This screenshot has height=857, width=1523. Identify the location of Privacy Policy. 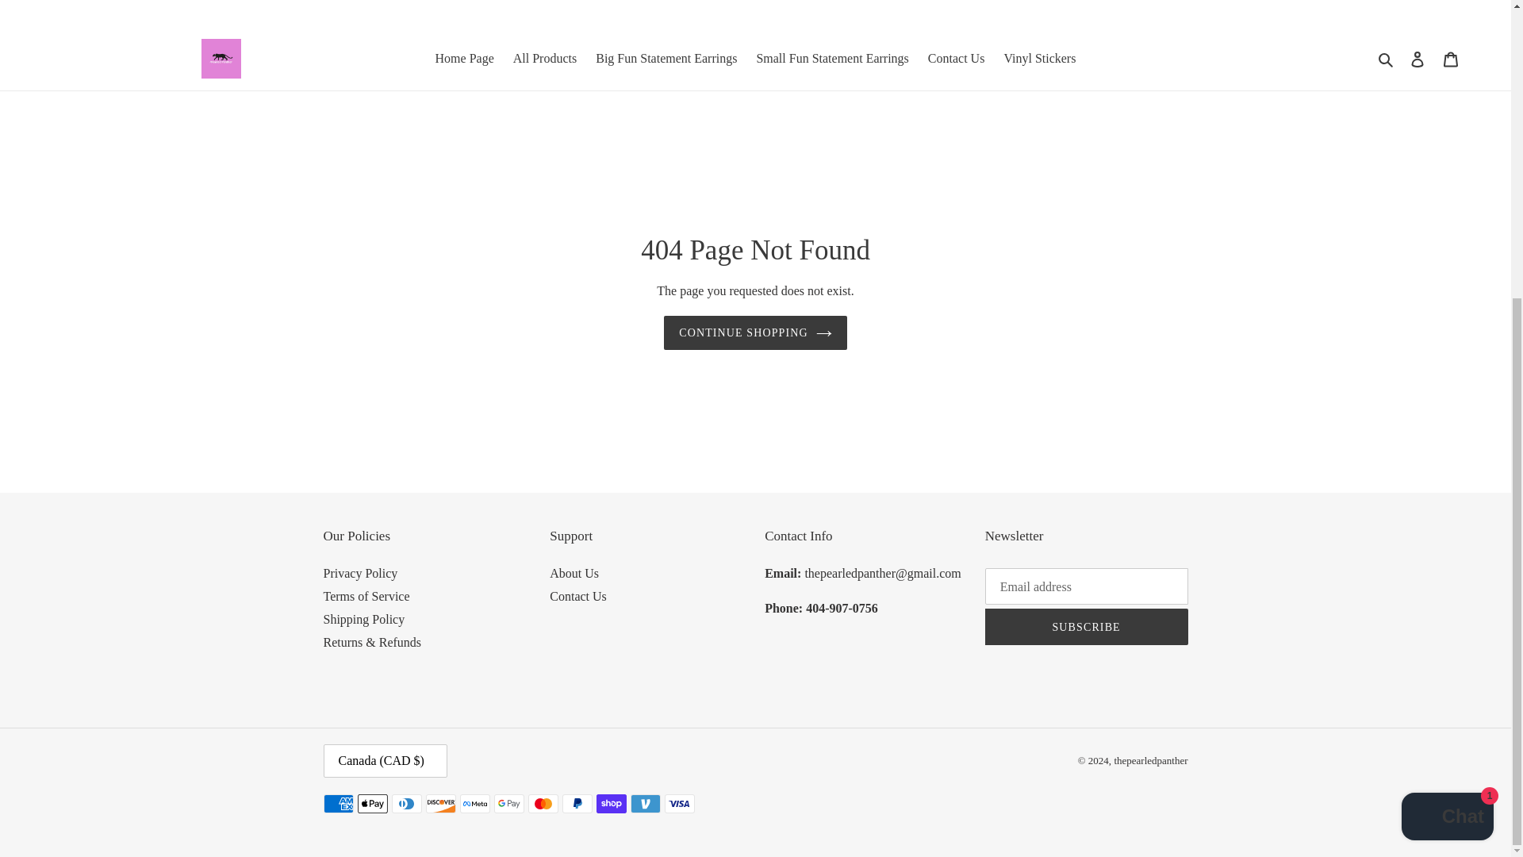
(360, 573).